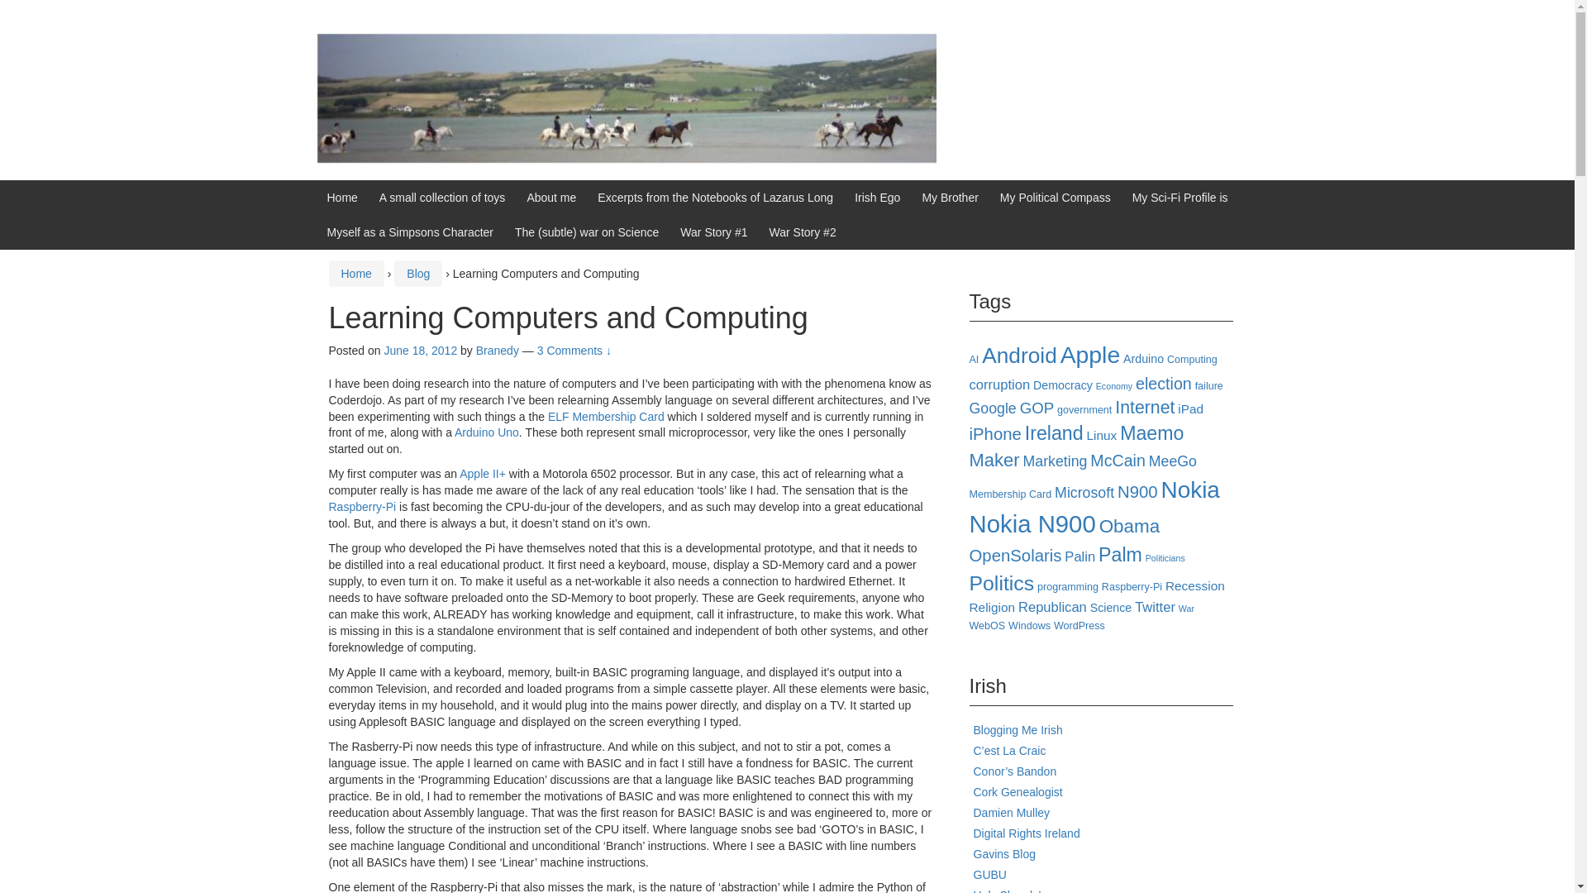  What do you see at coordinates (420, 351) in the screenshot?
I see `3:32 pm` at bounding box center [420, 351].